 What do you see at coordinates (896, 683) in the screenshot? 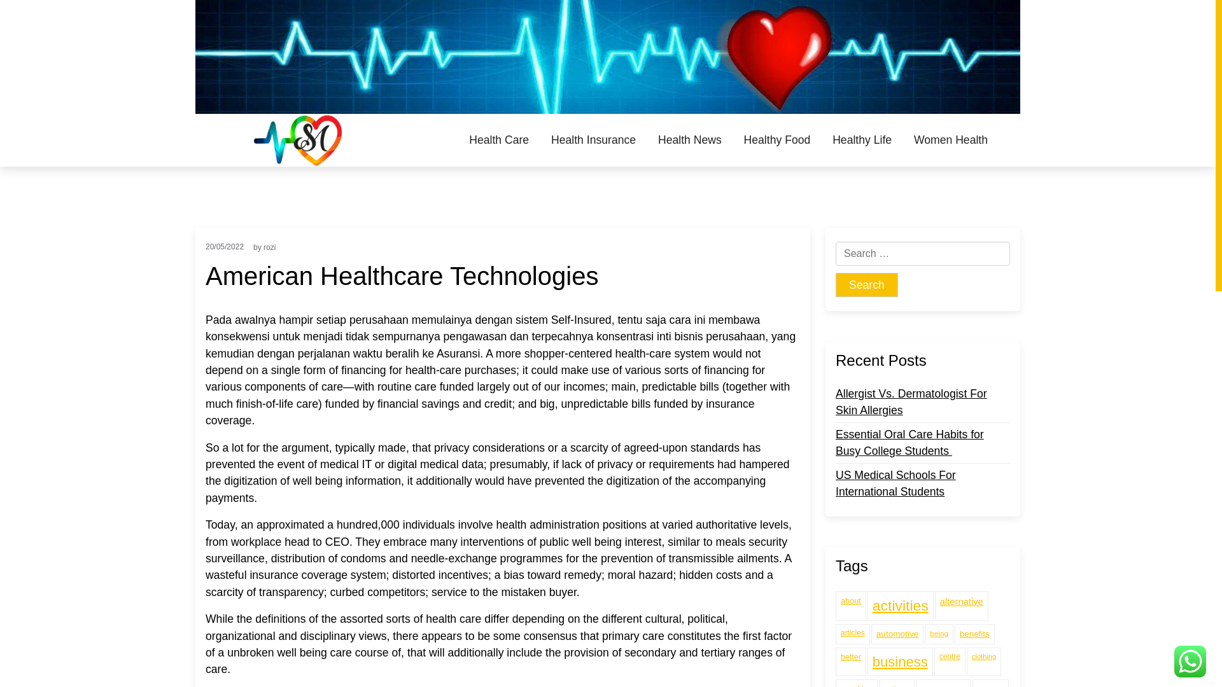
I see `college` at bounding box center [896, 683].